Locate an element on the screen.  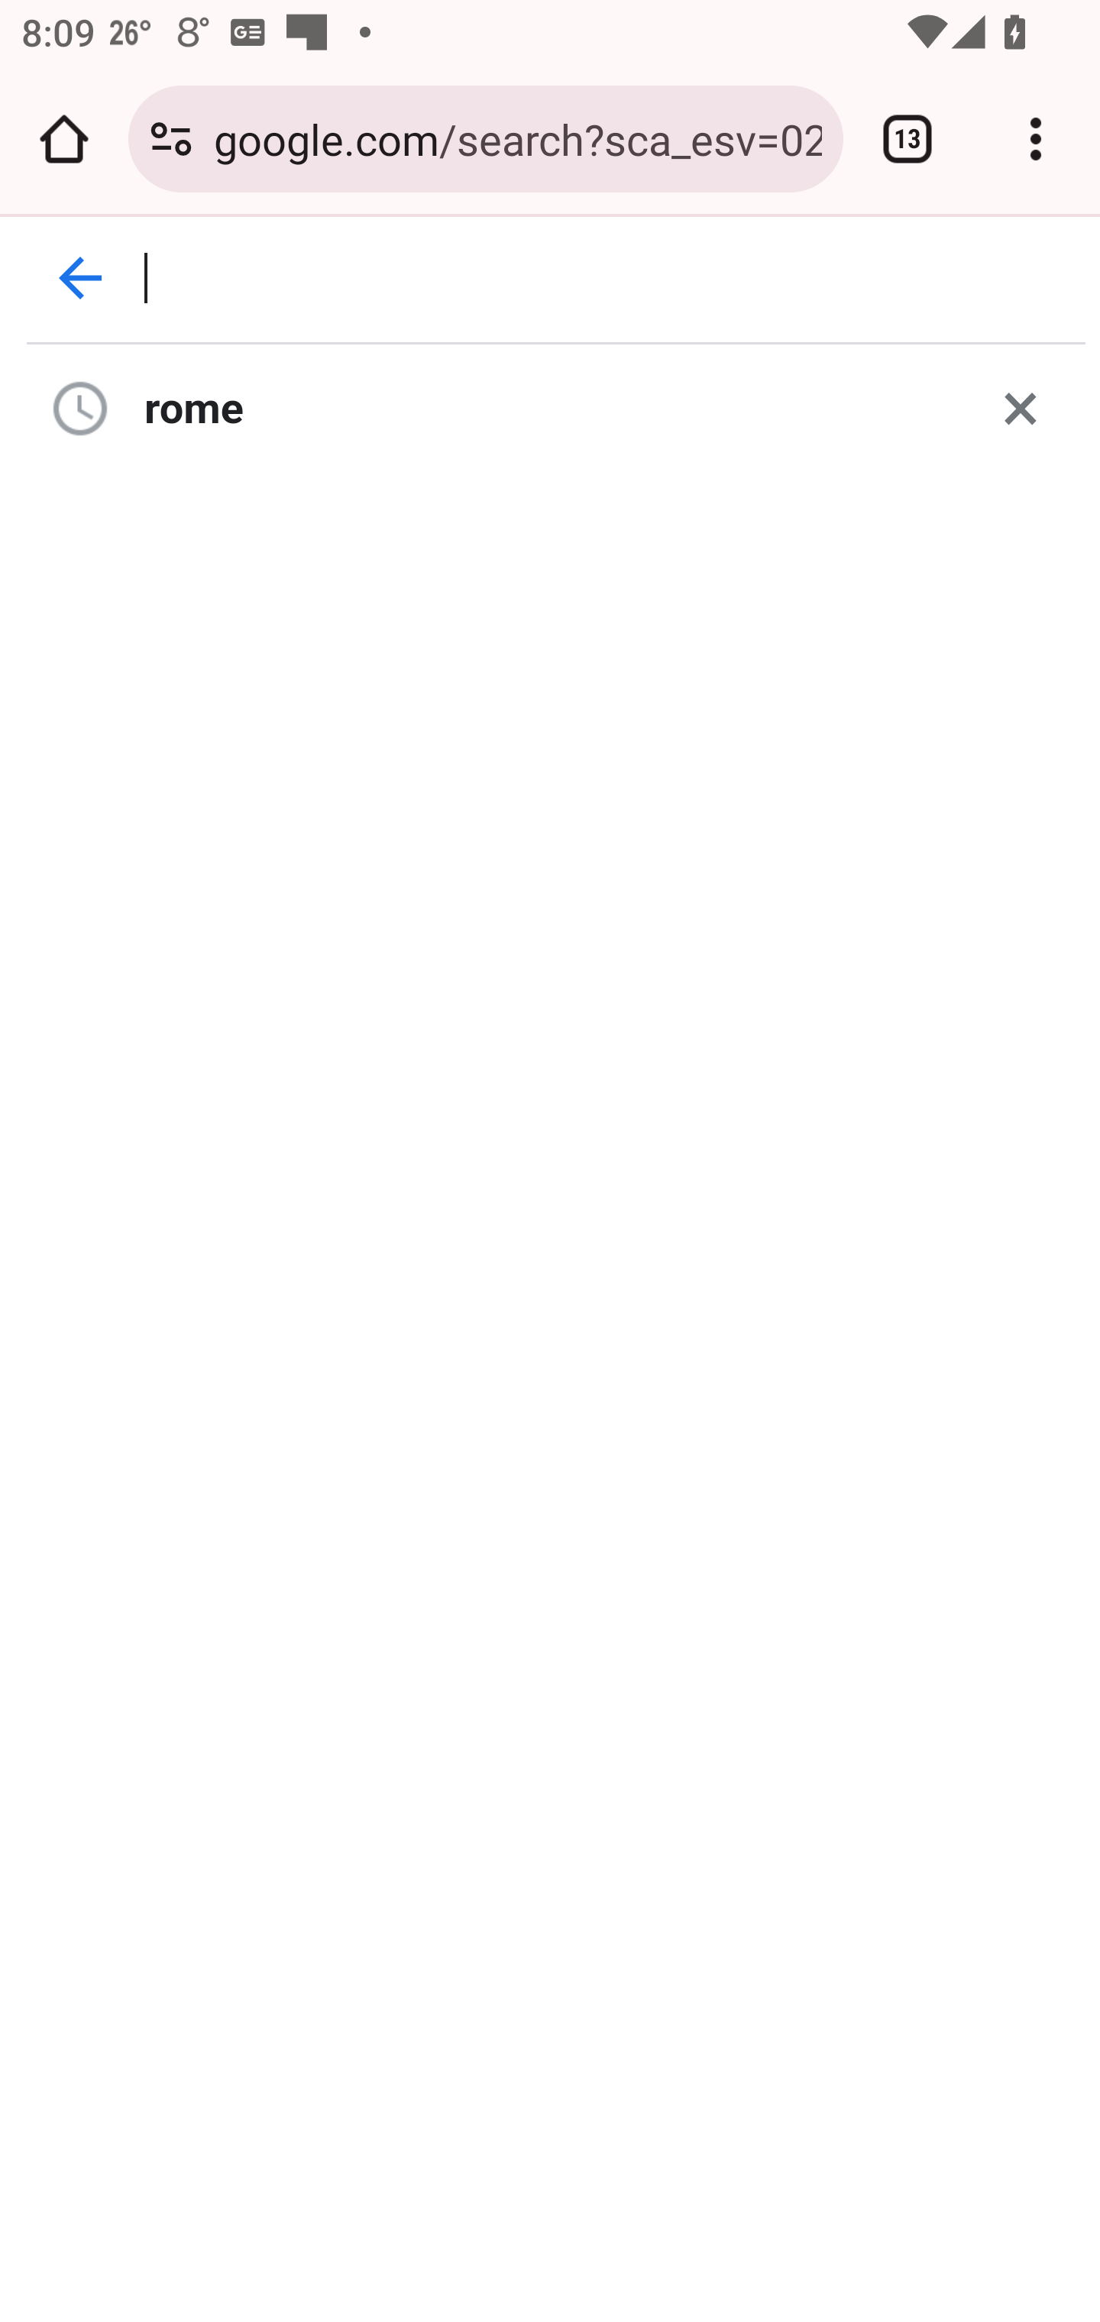
Delete is located at coordinates (1021, 407).